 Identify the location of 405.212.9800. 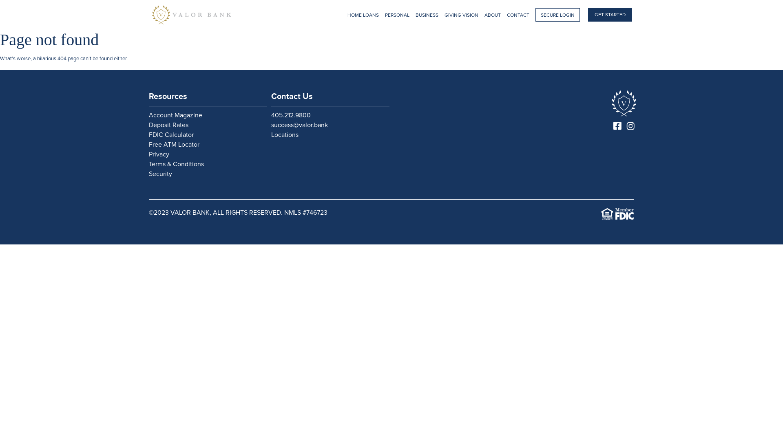
(330, 115).